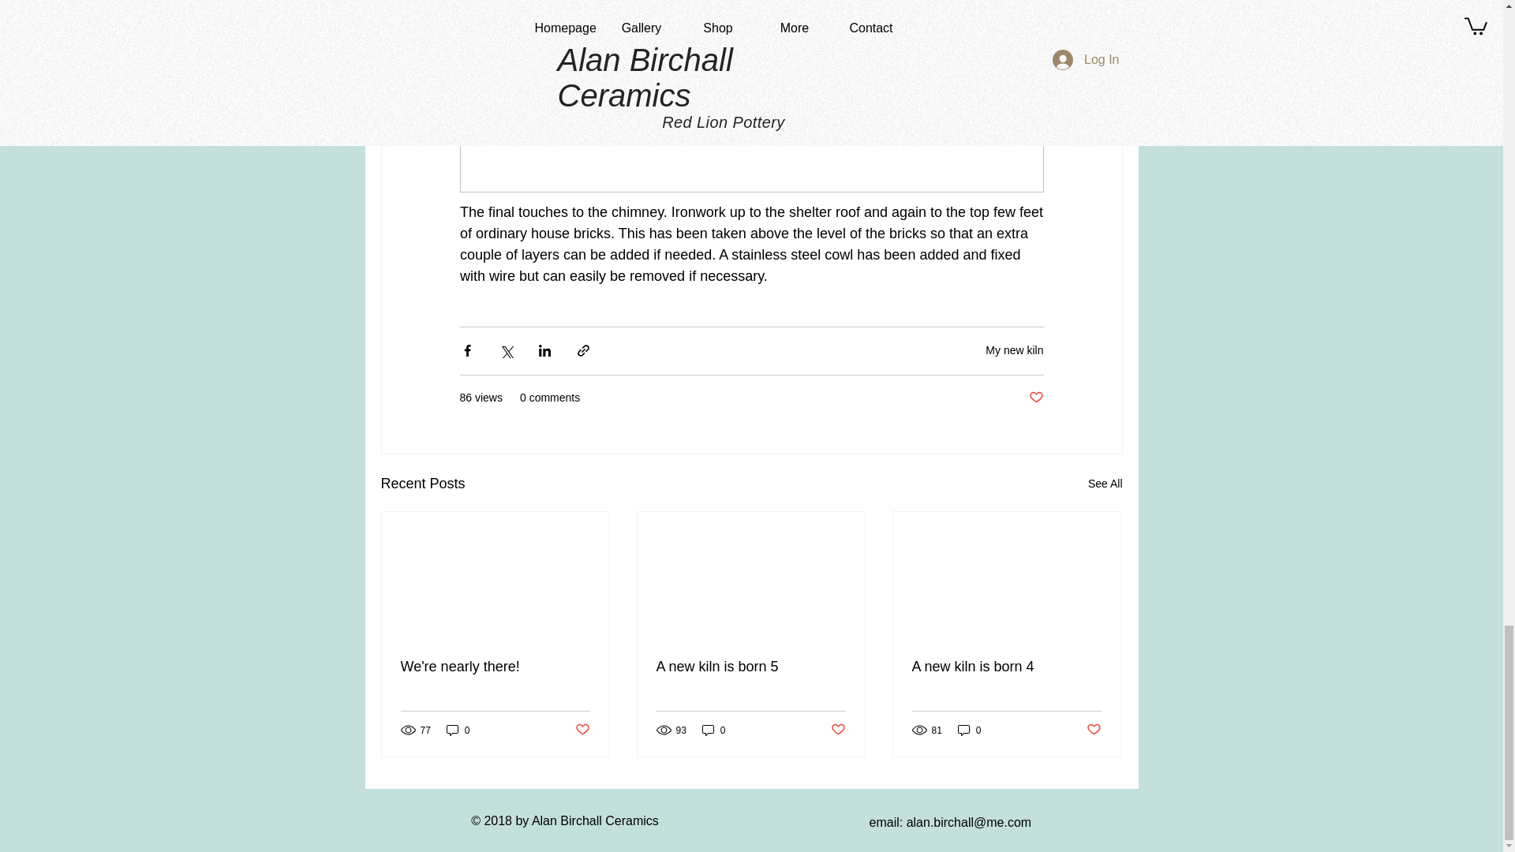 This screenshot has height=852, width=1515. Describe the element at coordinates (581, 730) in the screenshot. I see `Post not marked as liked` at that location.